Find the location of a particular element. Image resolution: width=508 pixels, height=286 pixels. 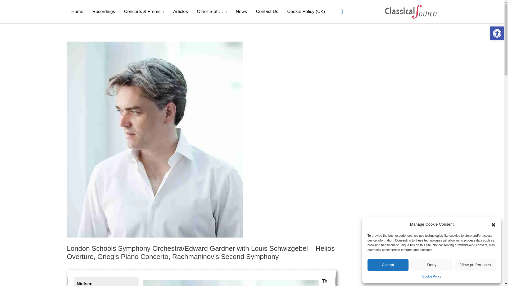

Cookie Policy is located at coordinates (432, 276).